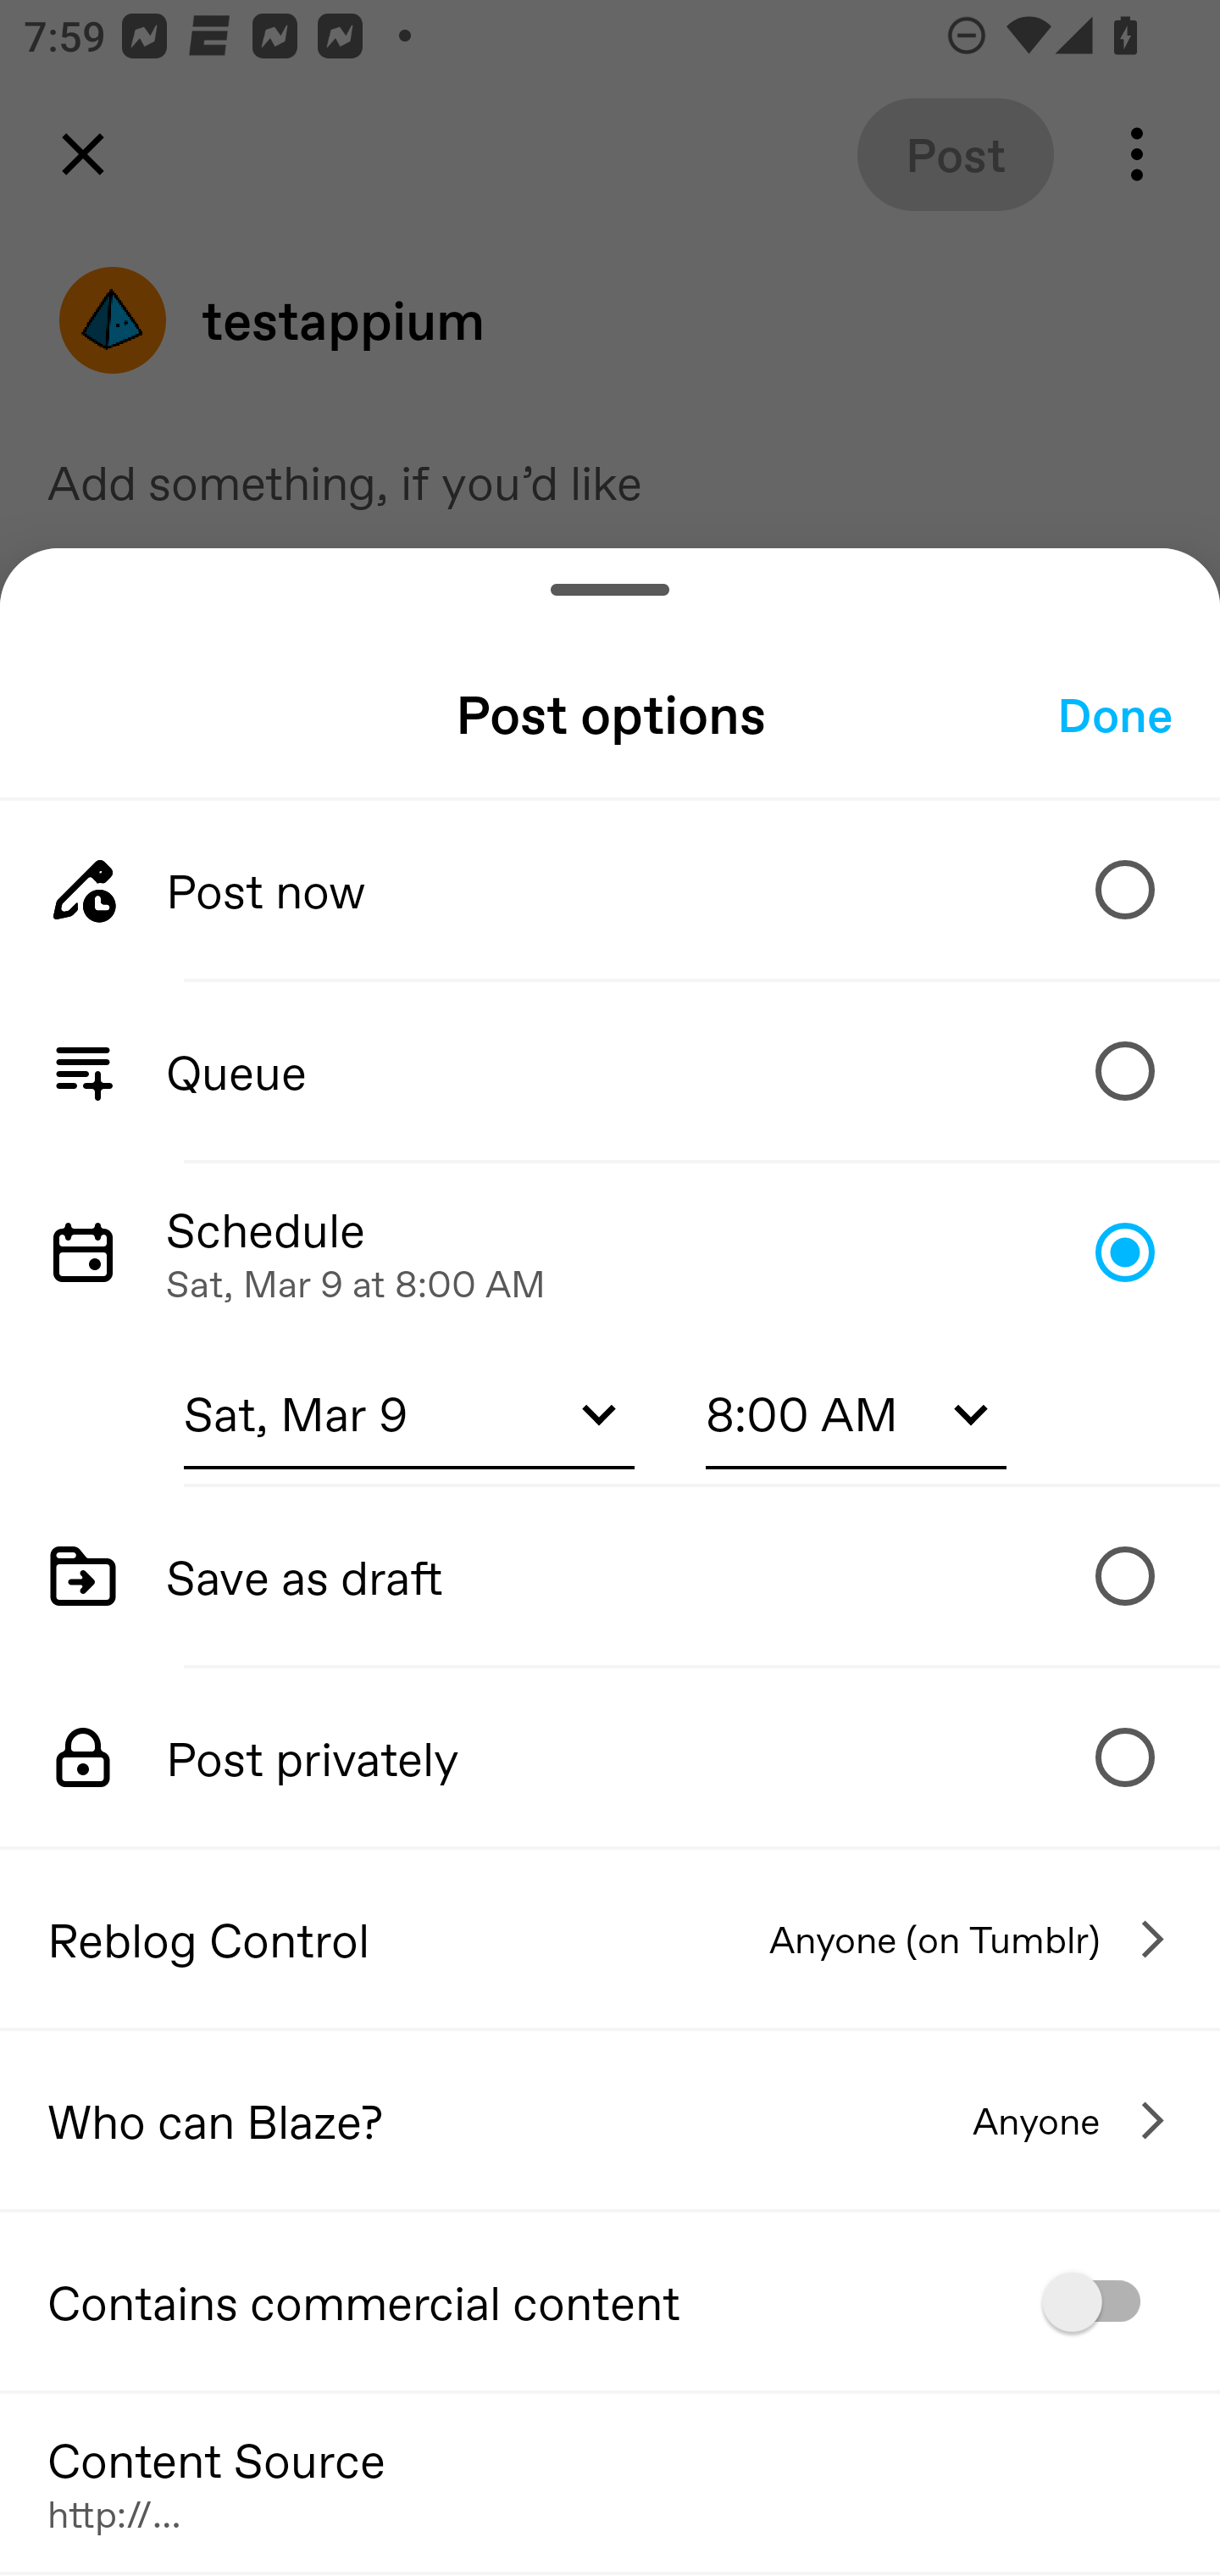 Image resolution: width=1220 pixels, height=2576 pixels. Describe the element at coordinates (610, 1252) in the screenshot. I see `Schedule Sat, Mar 9 at 8:00 AM` at that location.